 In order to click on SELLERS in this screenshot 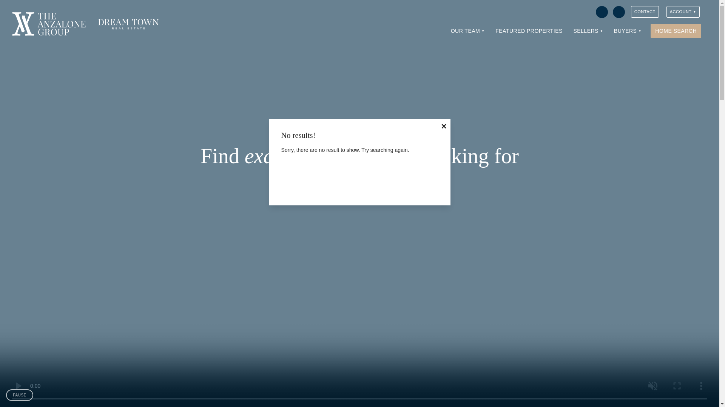, I will do `click(588, 31)`.